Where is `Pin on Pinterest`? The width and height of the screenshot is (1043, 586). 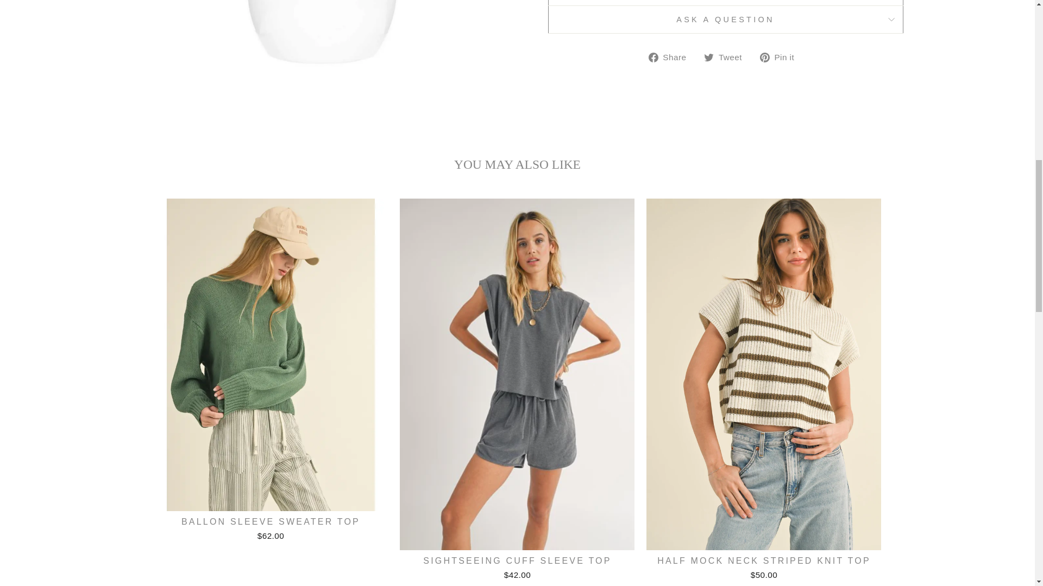 Pin on Pinterest is located at coordinates (781, 56).